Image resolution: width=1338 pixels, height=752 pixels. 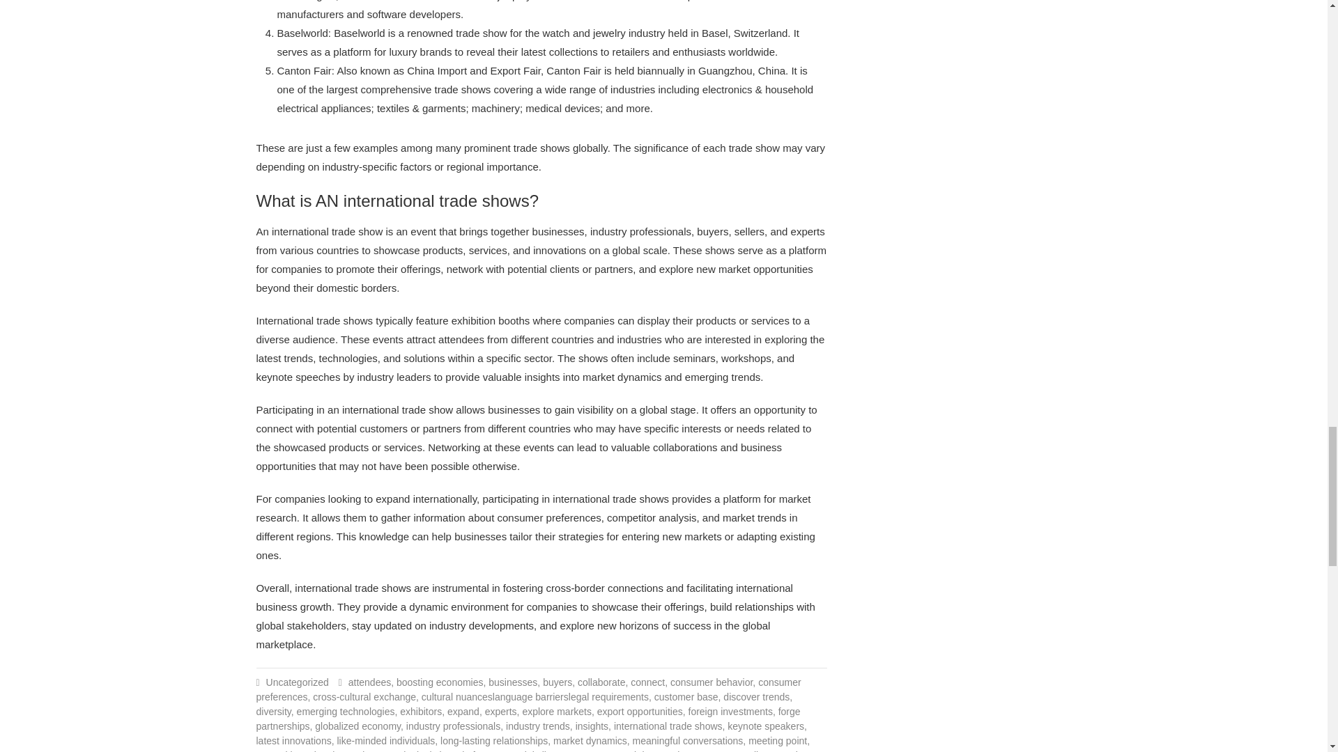 What do you see at coordinates (557, 682) in the screenshot?
I see `buyers` at bounding box center [557, 682].